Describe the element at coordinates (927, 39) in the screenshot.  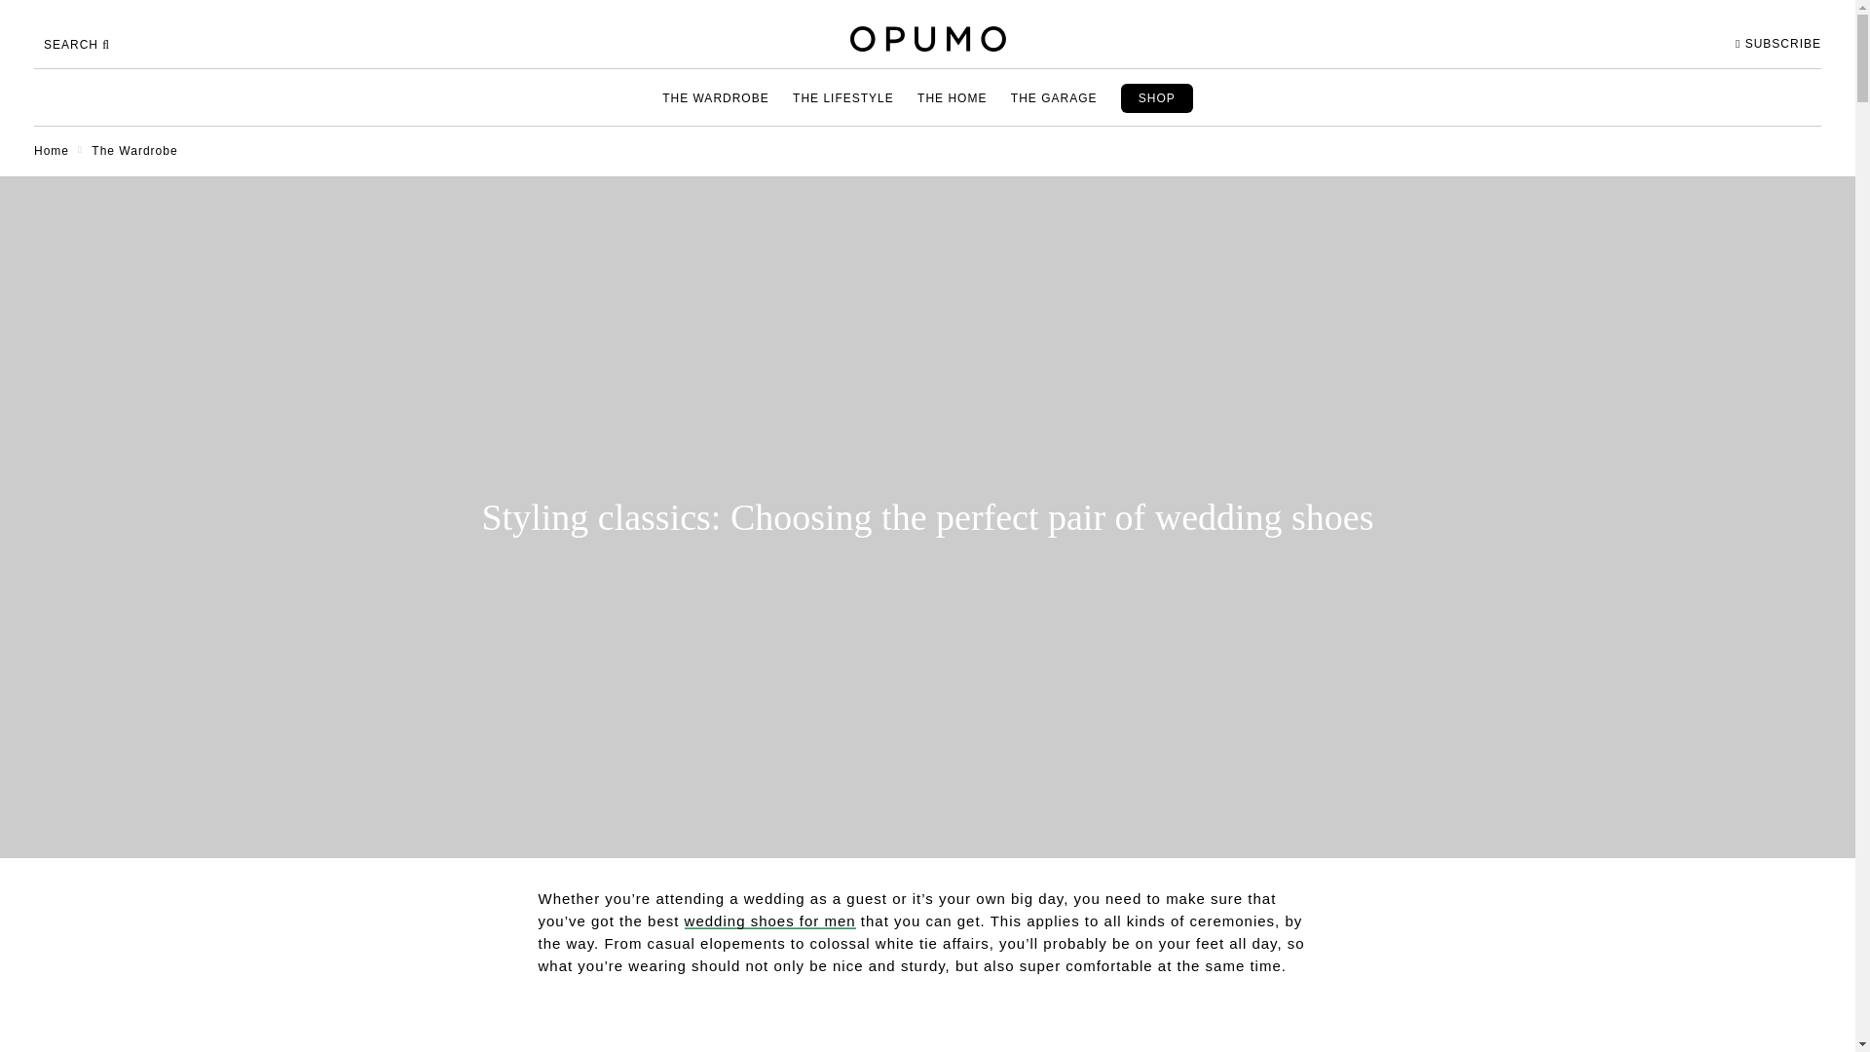
I see `OPUMO` at that location.